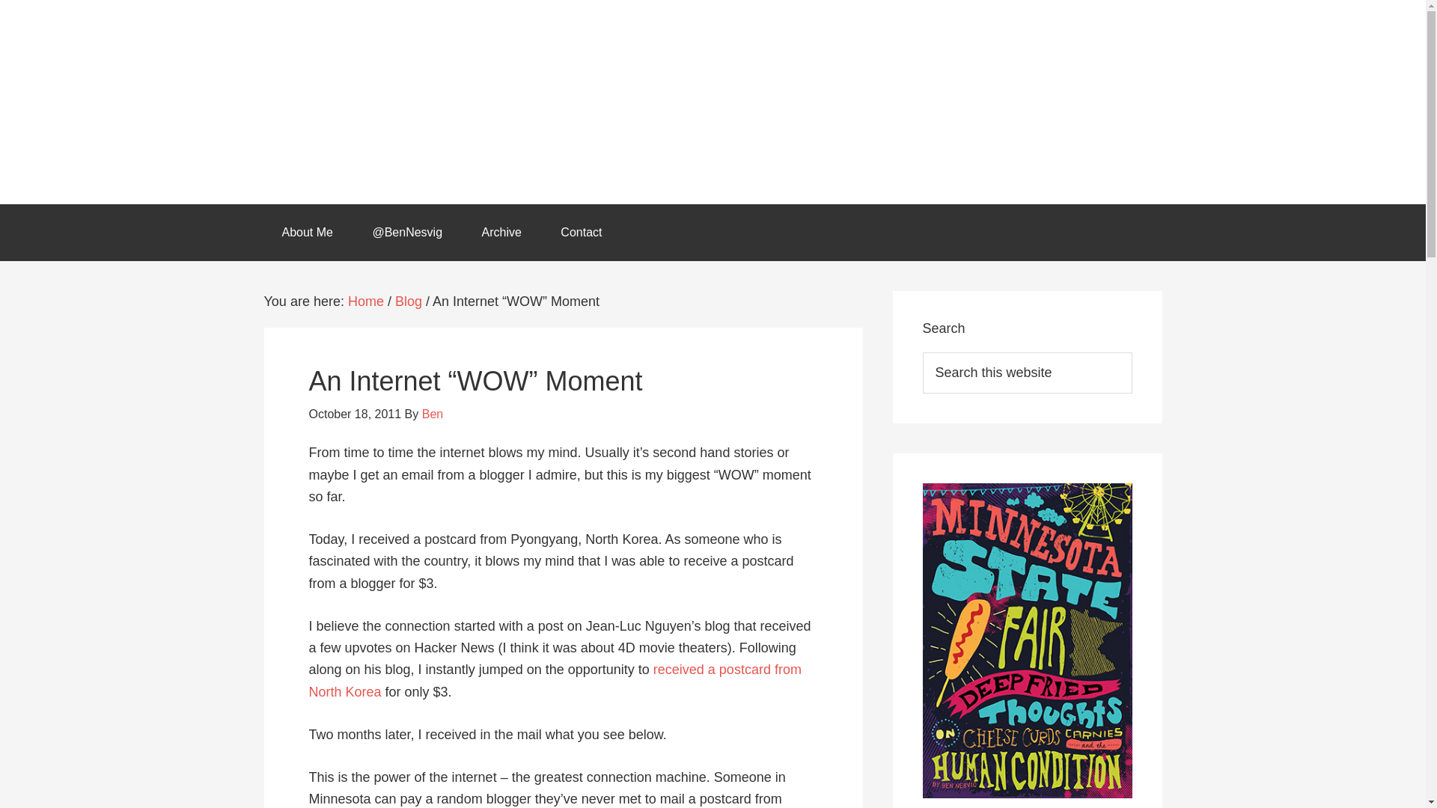 The height and width of the screenshot is (808, 1437). What do you see at coordinates (501, 232) in the screenshot?
I see `Archive` at bounding box center [501, 232].